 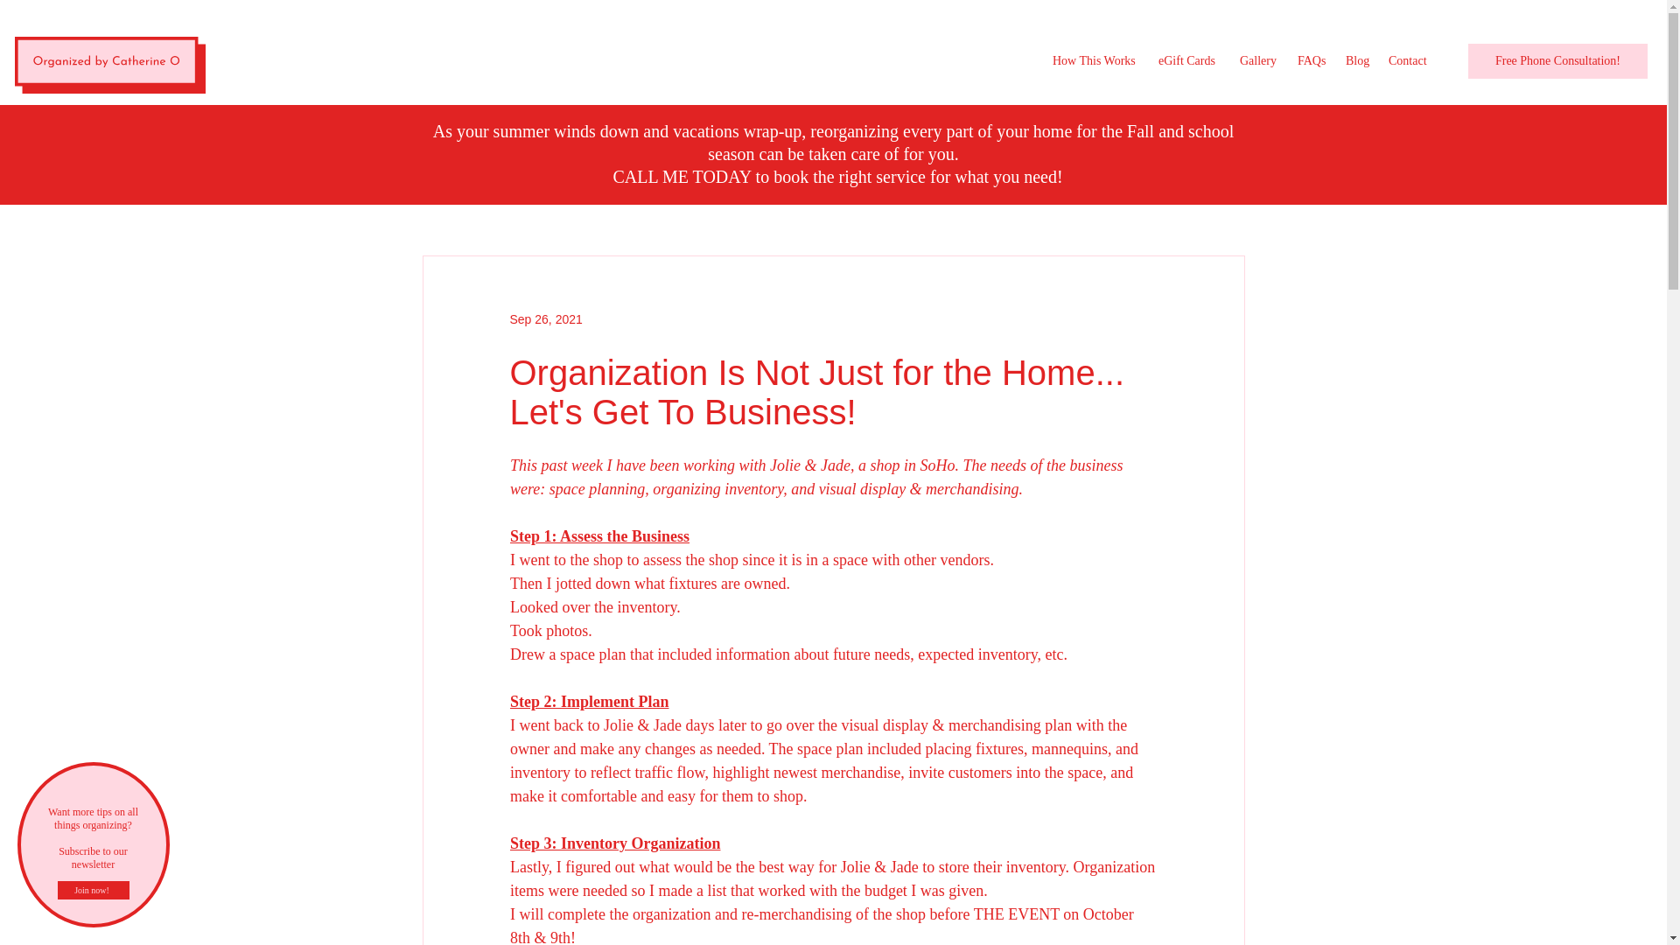 I want to click on Blog, so click(x=1358, y=61).